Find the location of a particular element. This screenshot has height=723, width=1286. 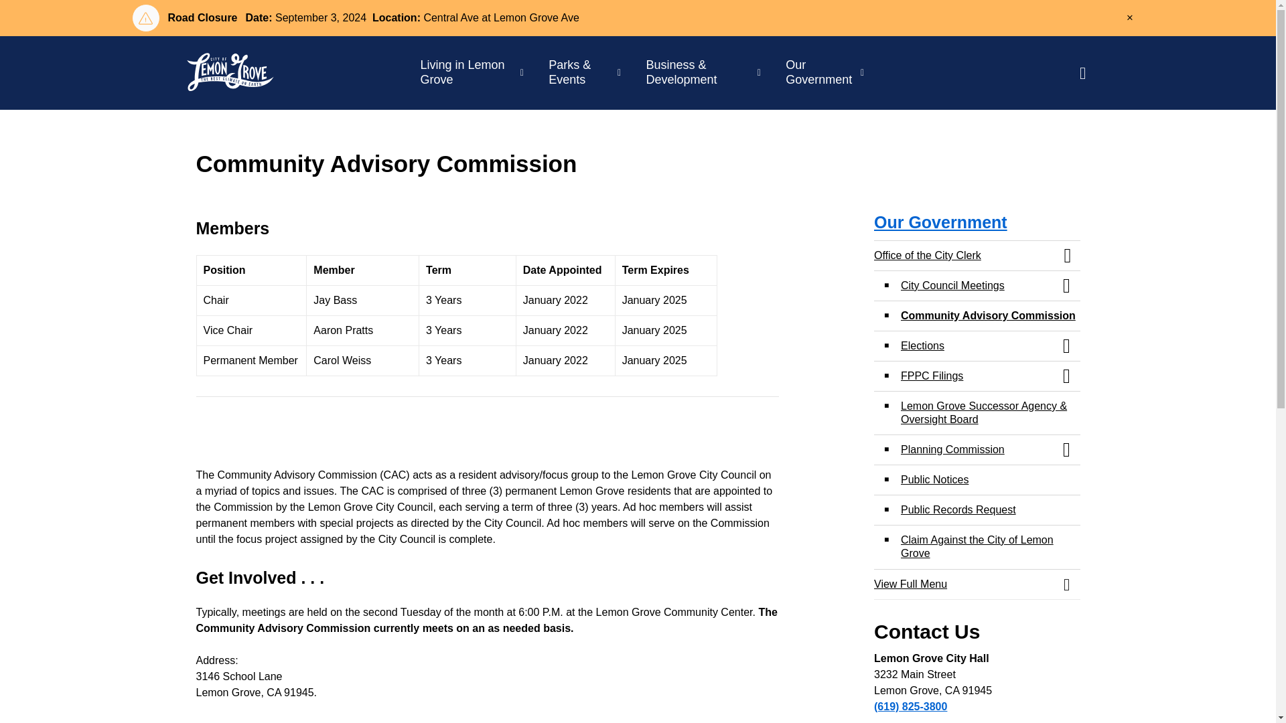

More Information is located at coordinates (636, 18).